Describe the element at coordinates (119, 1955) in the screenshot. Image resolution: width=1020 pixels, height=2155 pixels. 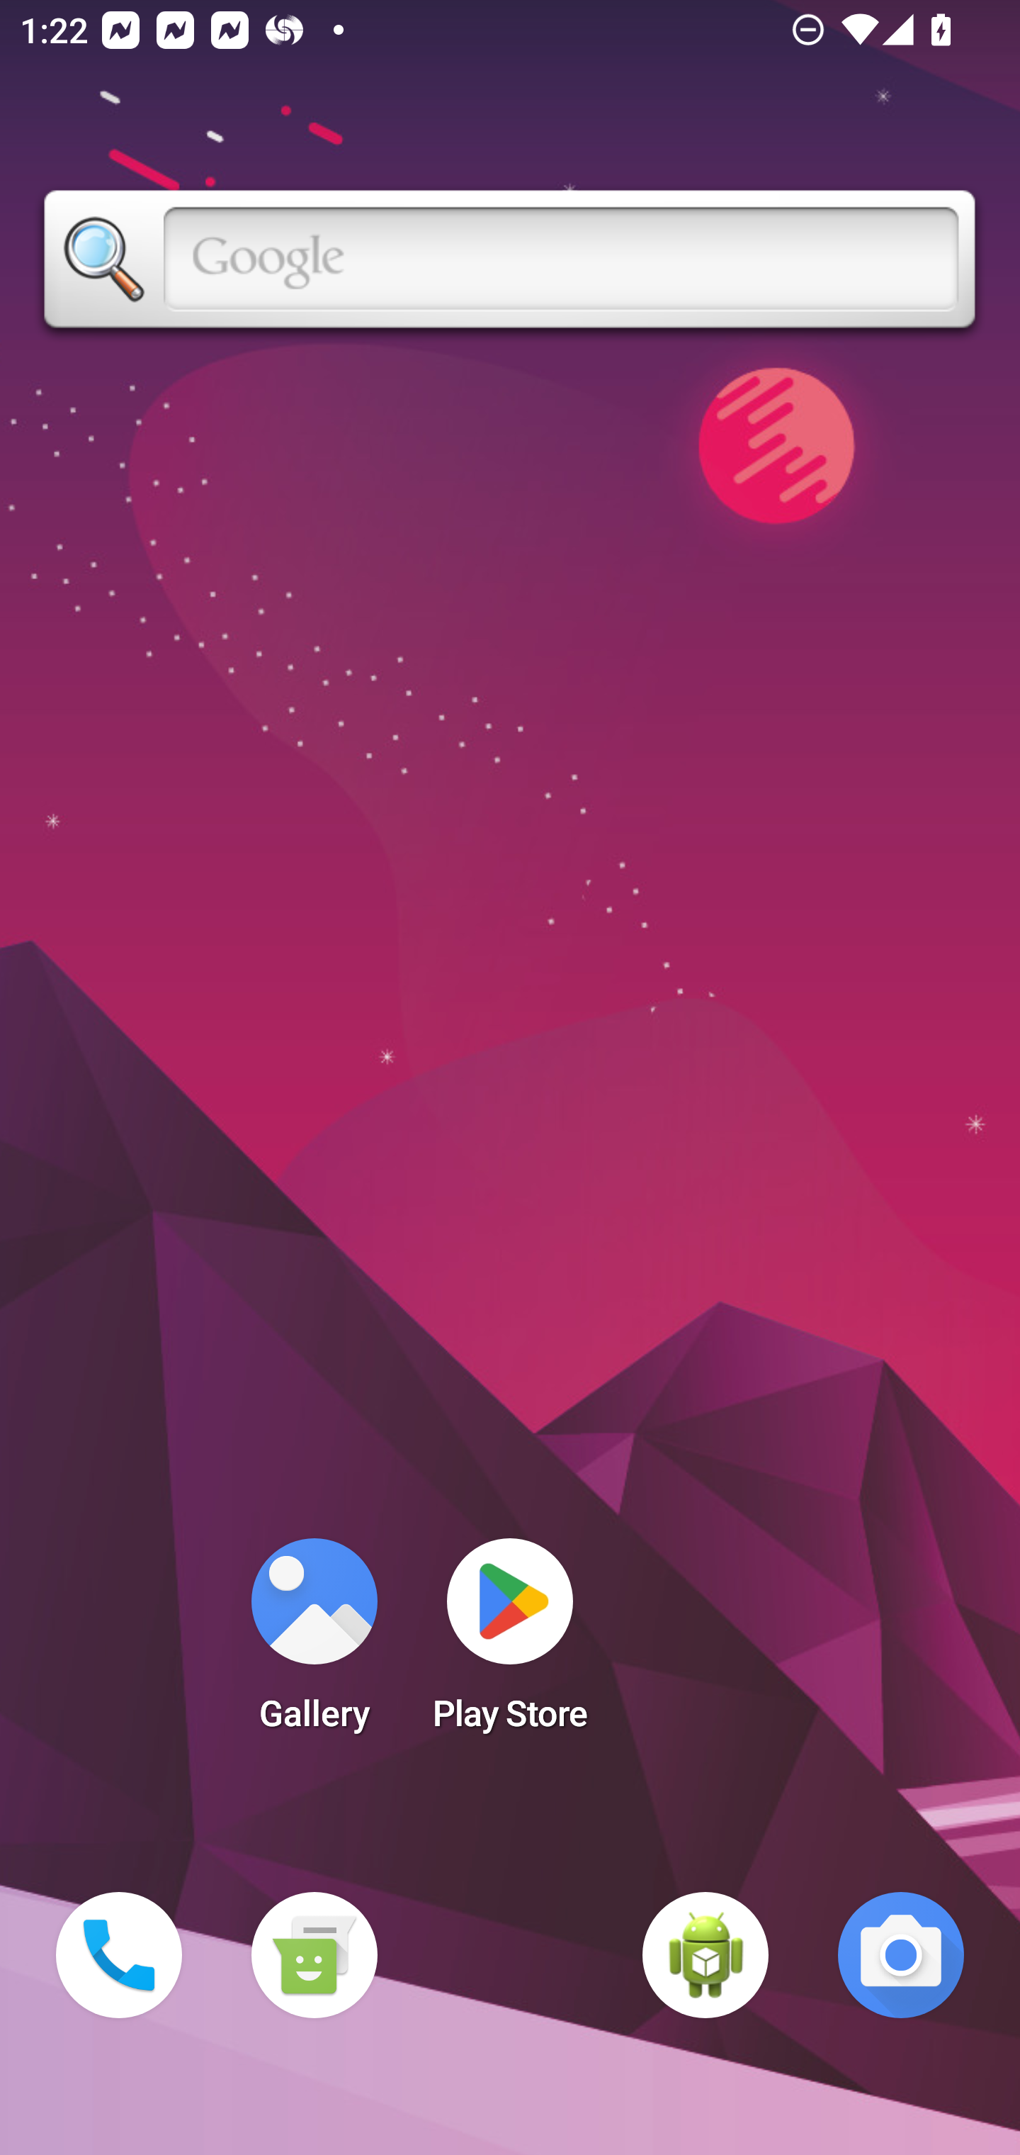
I see `Phone` at that location.